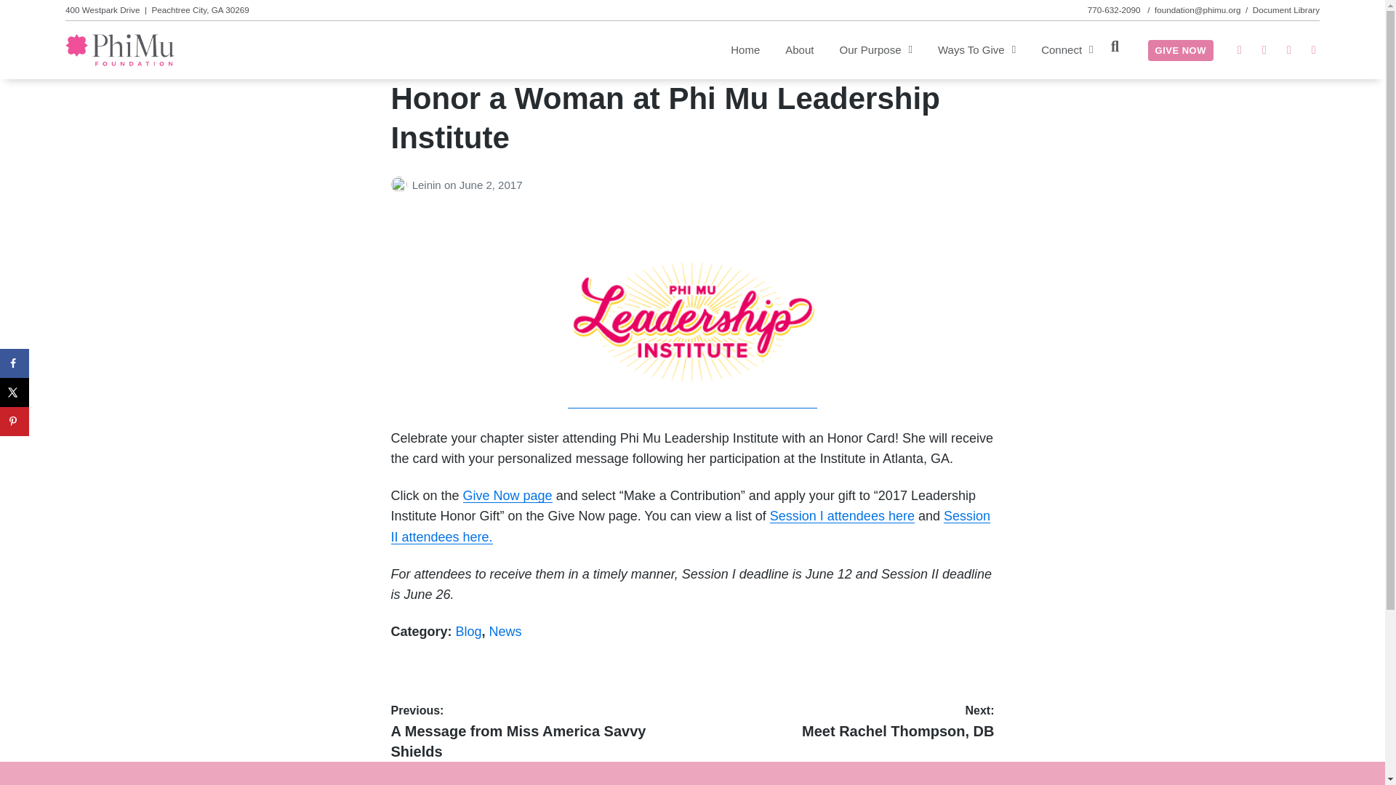  Describe the element at coordinates (1180, 51) in the screenshot. I see `GIVE NOW` at that location.